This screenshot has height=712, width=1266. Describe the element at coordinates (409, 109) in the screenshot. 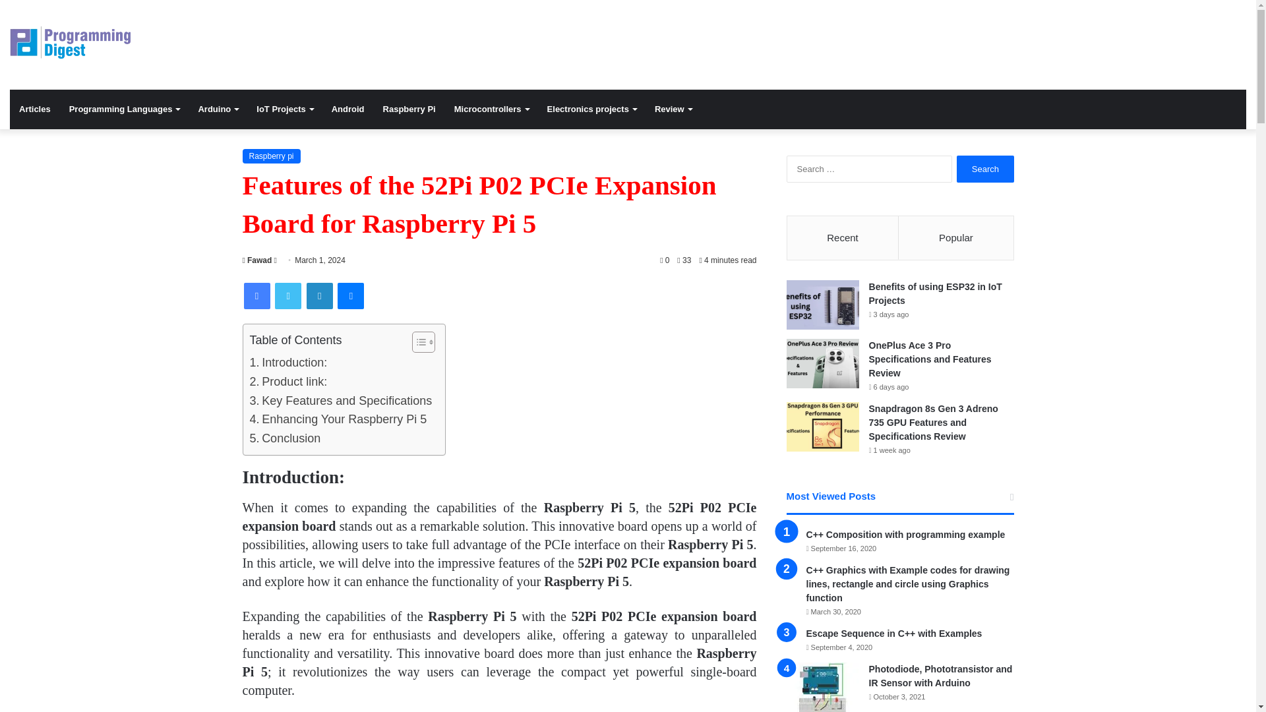

I see `Raspberry Pi` at that location.